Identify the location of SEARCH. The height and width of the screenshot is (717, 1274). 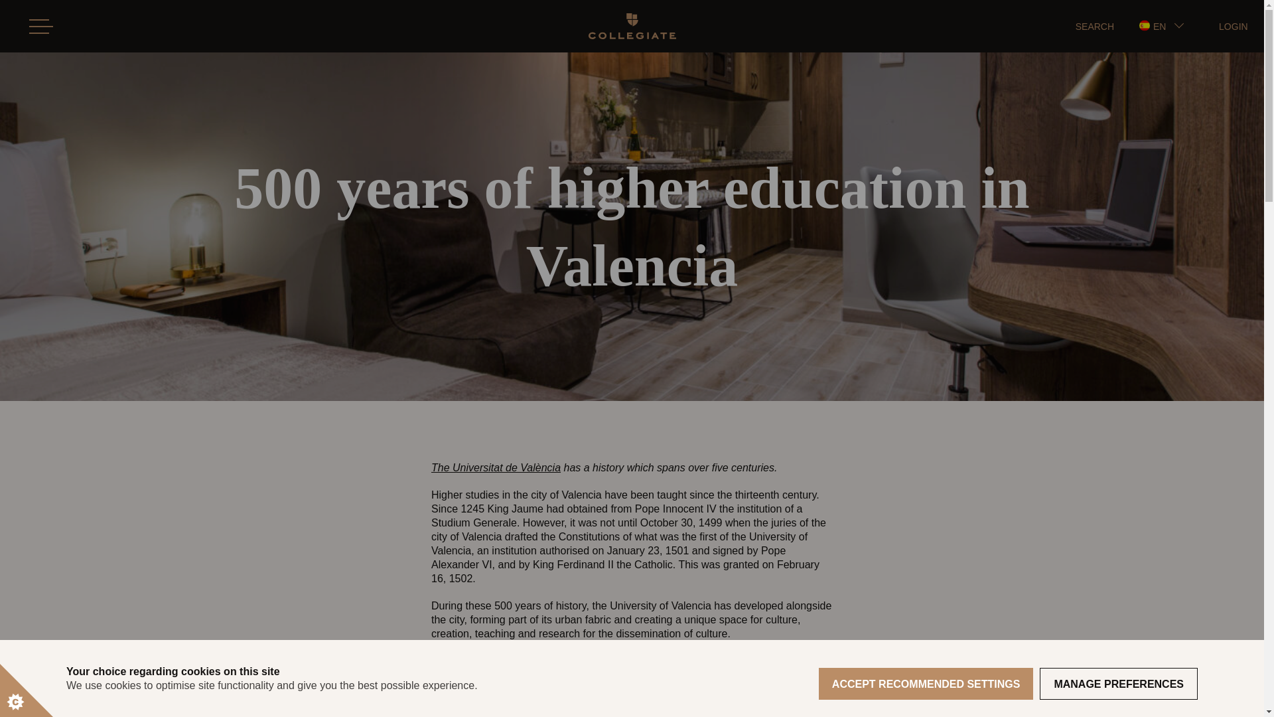
(1094, 26).